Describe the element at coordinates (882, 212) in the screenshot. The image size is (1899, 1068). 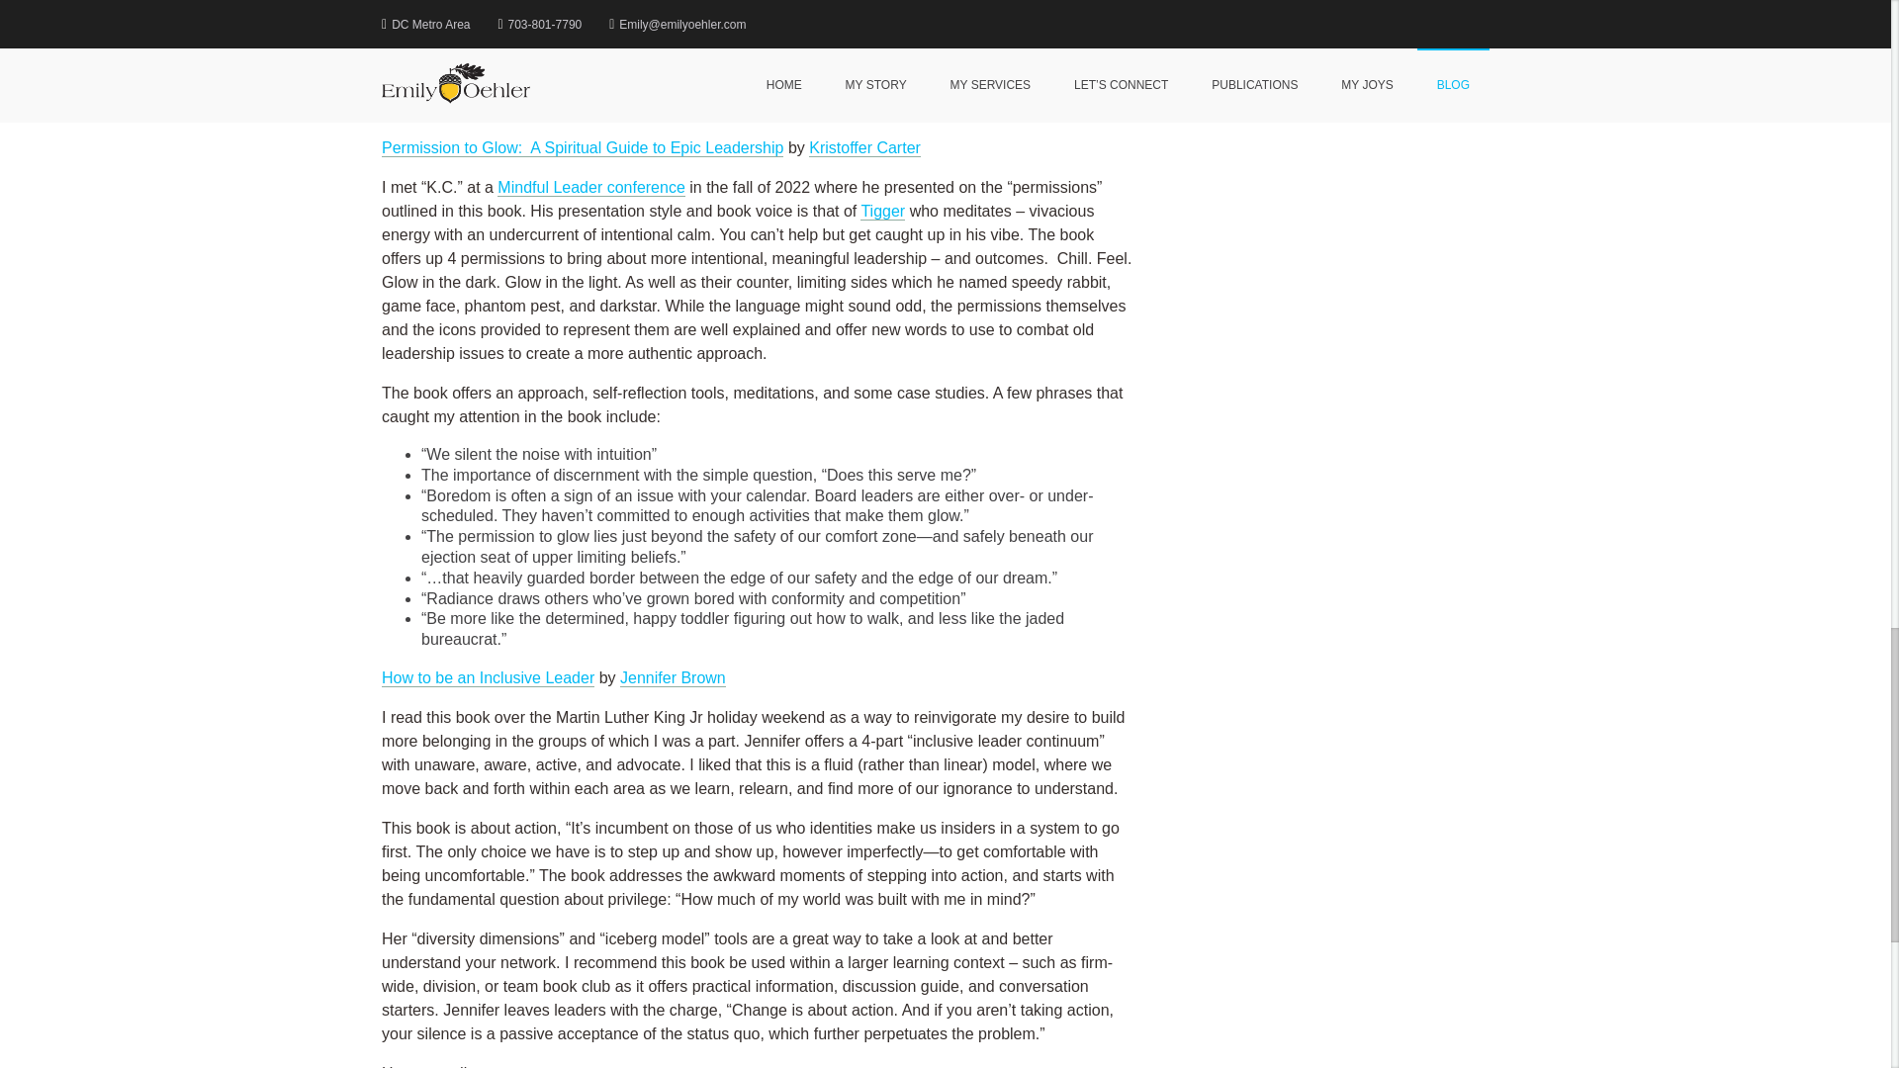
I see `Tigger` at that location.